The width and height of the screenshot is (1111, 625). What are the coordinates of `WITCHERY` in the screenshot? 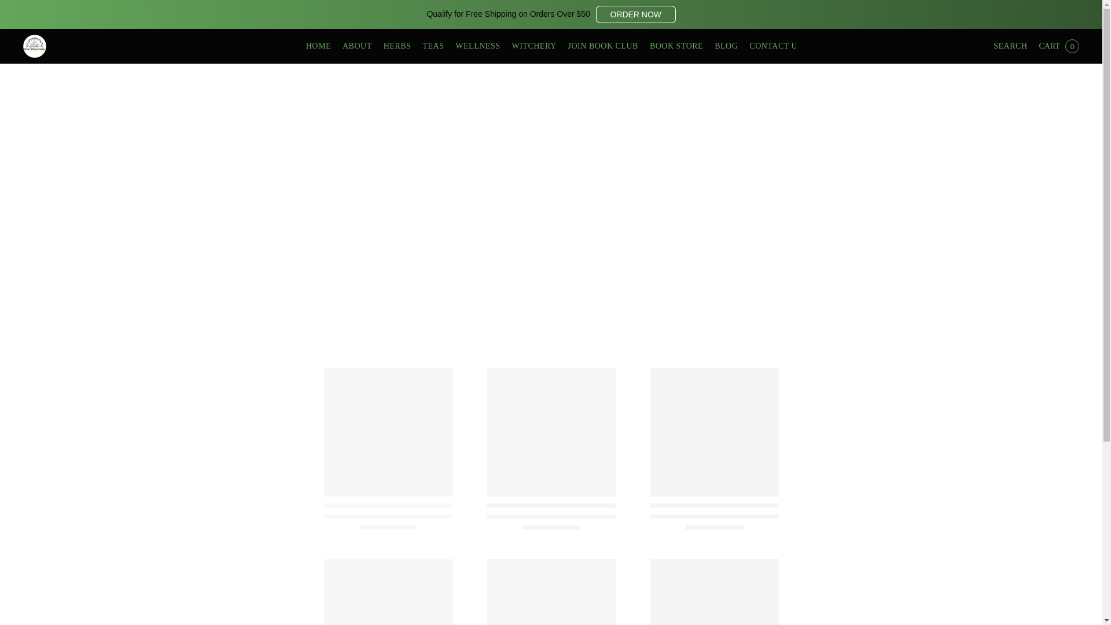 It's located at (534, 46).